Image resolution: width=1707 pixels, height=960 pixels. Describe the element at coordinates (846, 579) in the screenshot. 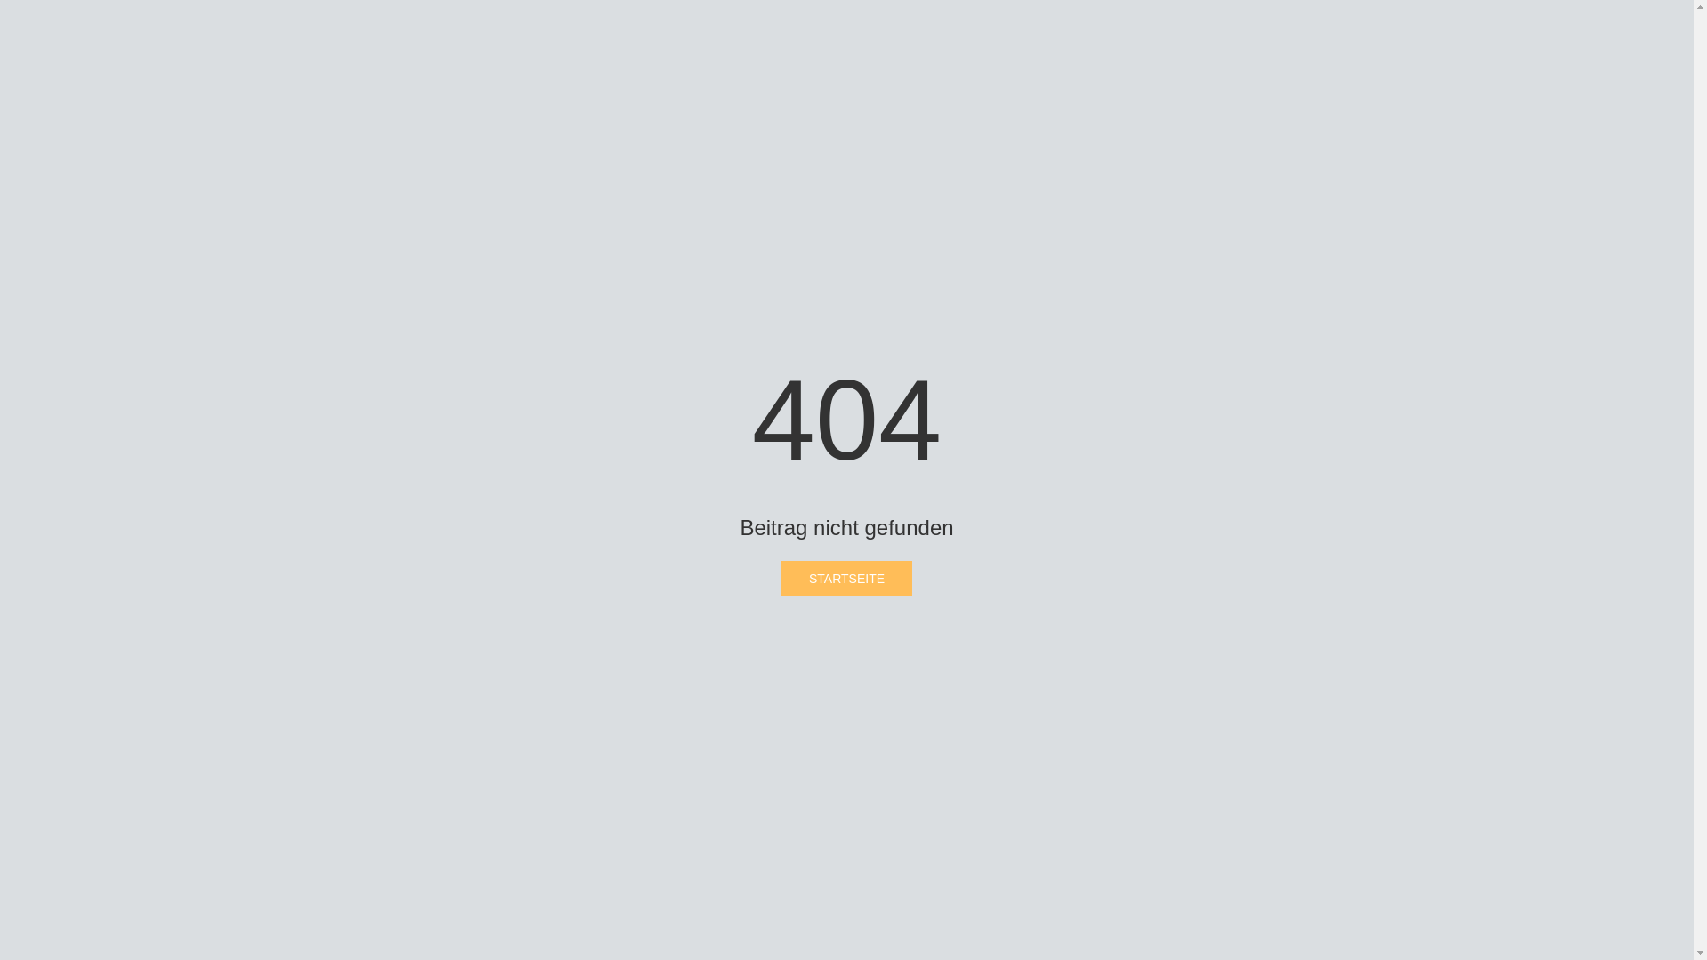

I see `STARTSEITE` at that location.